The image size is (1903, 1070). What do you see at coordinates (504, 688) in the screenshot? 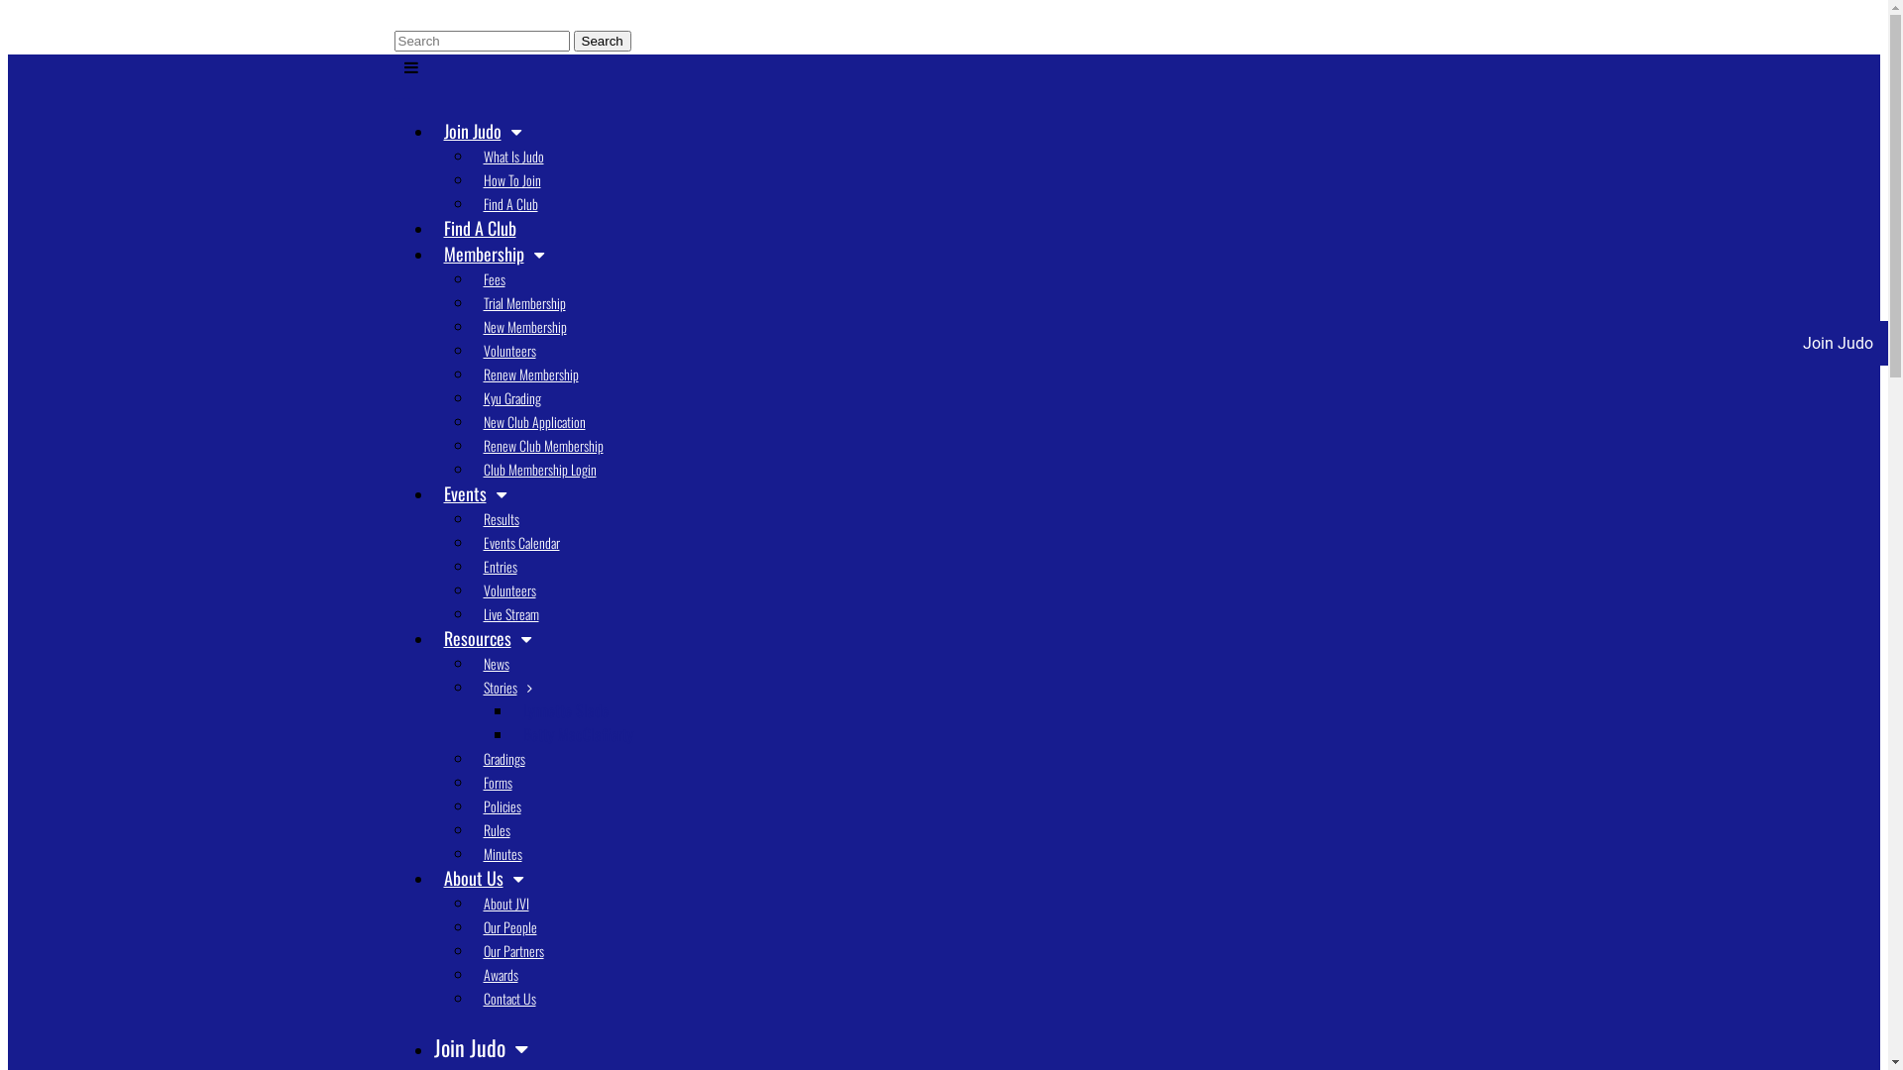
I see `Stories` at bounding box center [504, 688].